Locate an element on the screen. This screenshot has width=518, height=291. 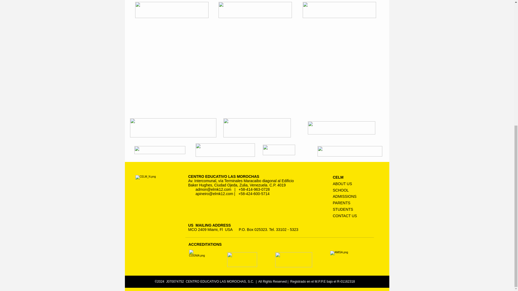
ADMISSIONS is located at coordinates (345, 196).